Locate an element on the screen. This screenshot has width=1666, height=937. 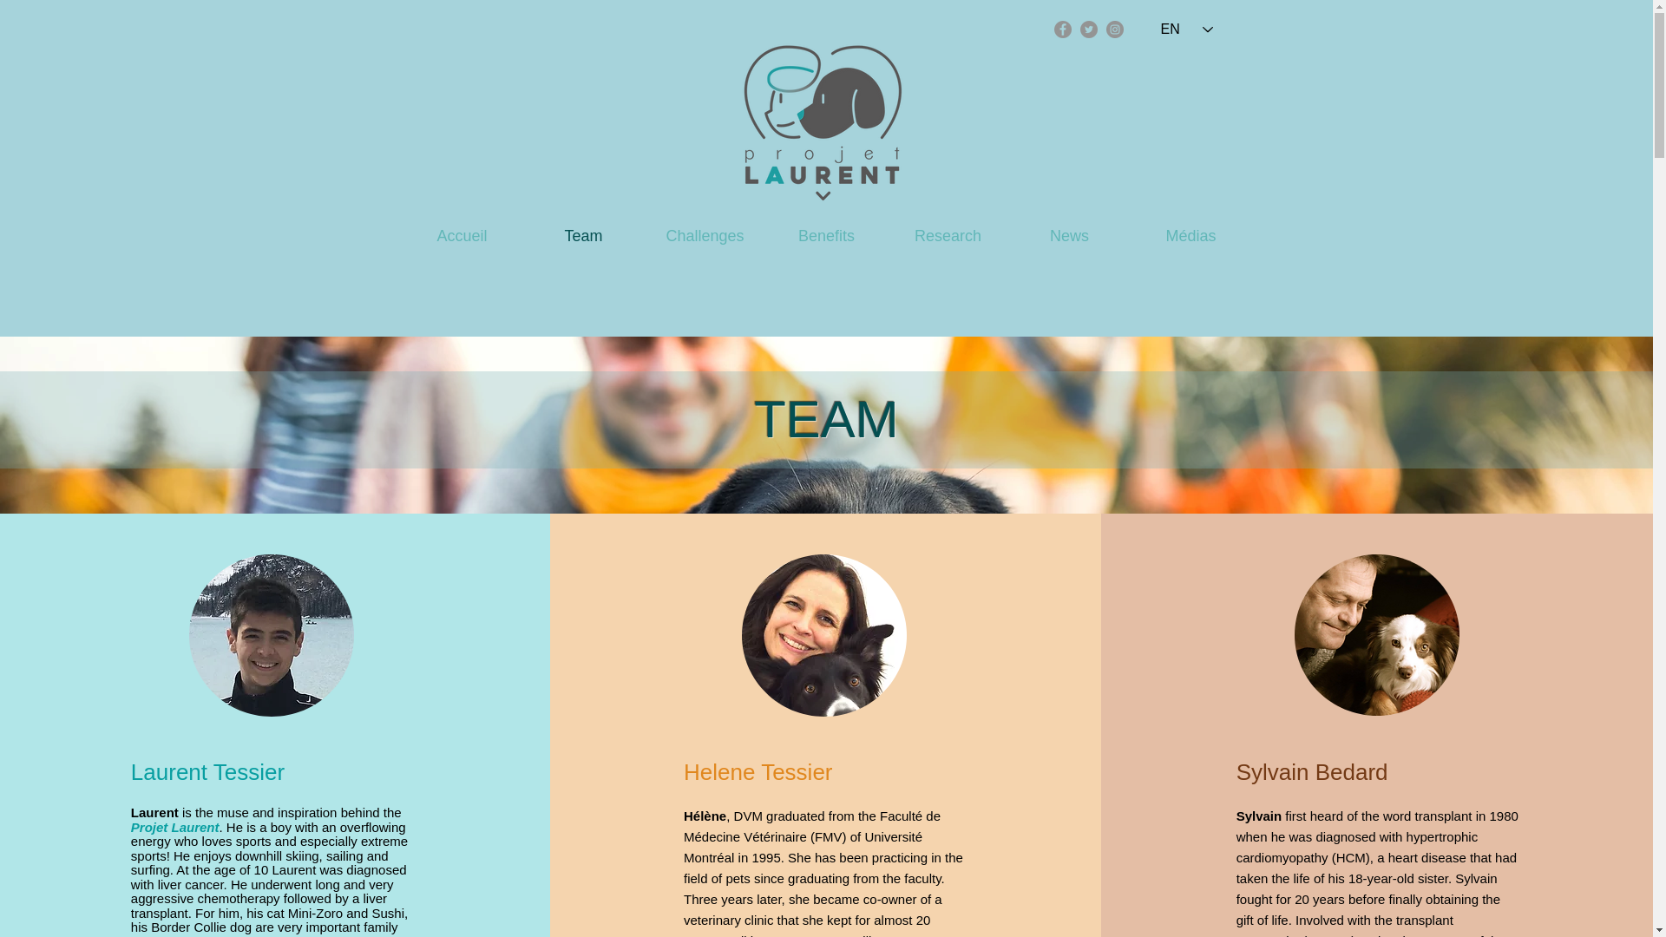
Team is located at coordinates (583, 236).